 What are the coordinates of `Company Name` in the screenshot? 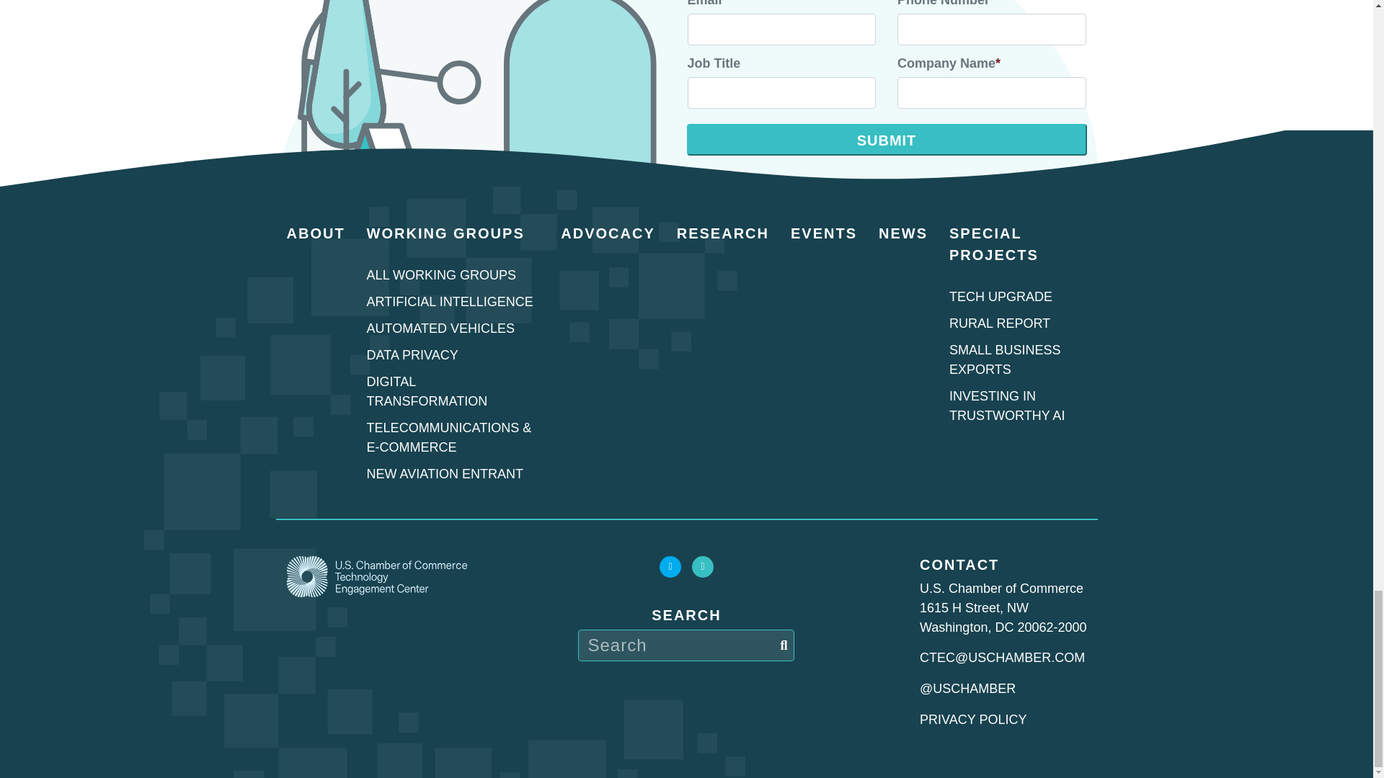 It's located at (992, 92).